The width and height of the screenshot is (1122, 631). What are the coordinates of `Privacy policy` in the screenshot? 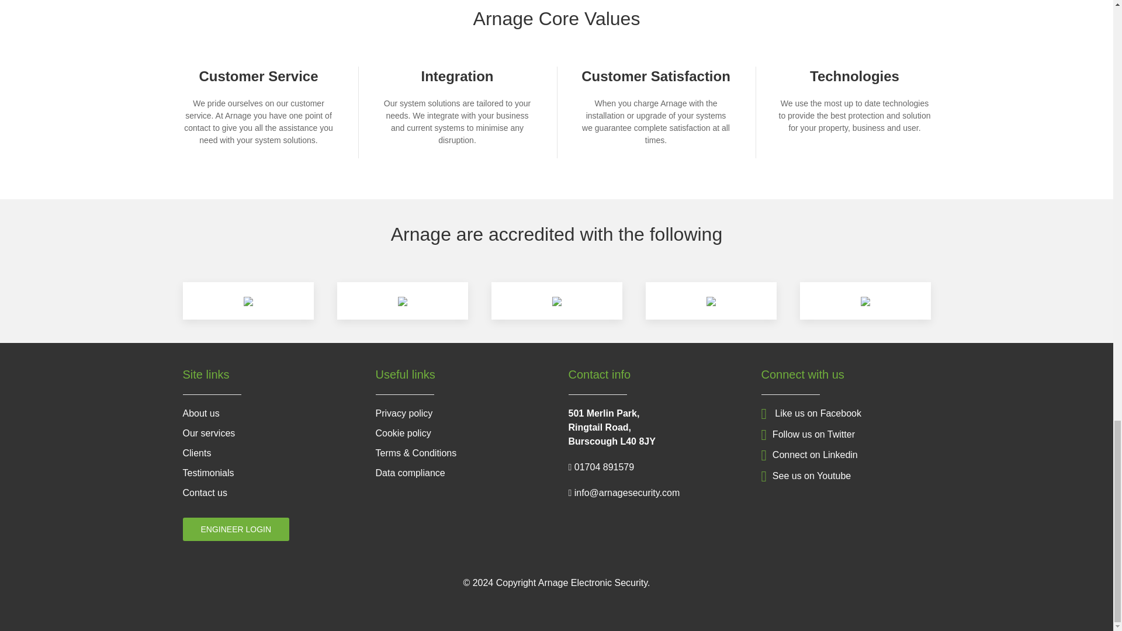 It's located at (403, 413).